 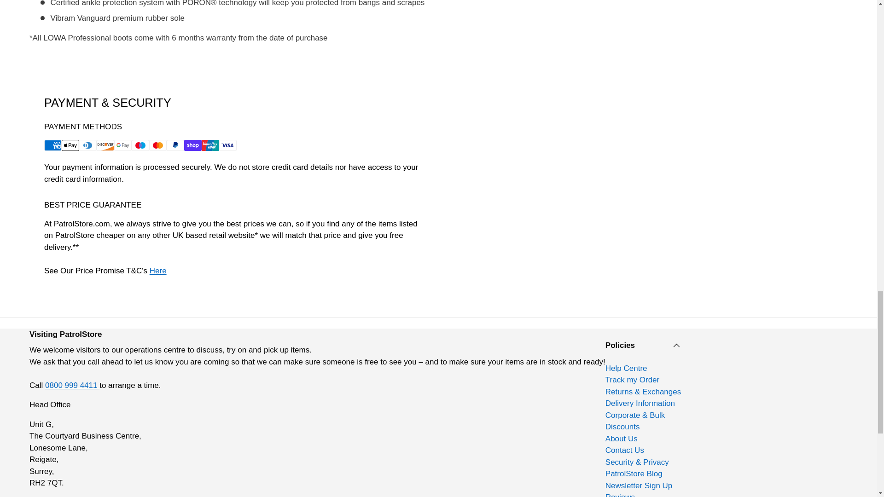 What do you see at coordinates (122, 145) in the screenshot?
I see `Google Pay` at bounding box center [122, 145].